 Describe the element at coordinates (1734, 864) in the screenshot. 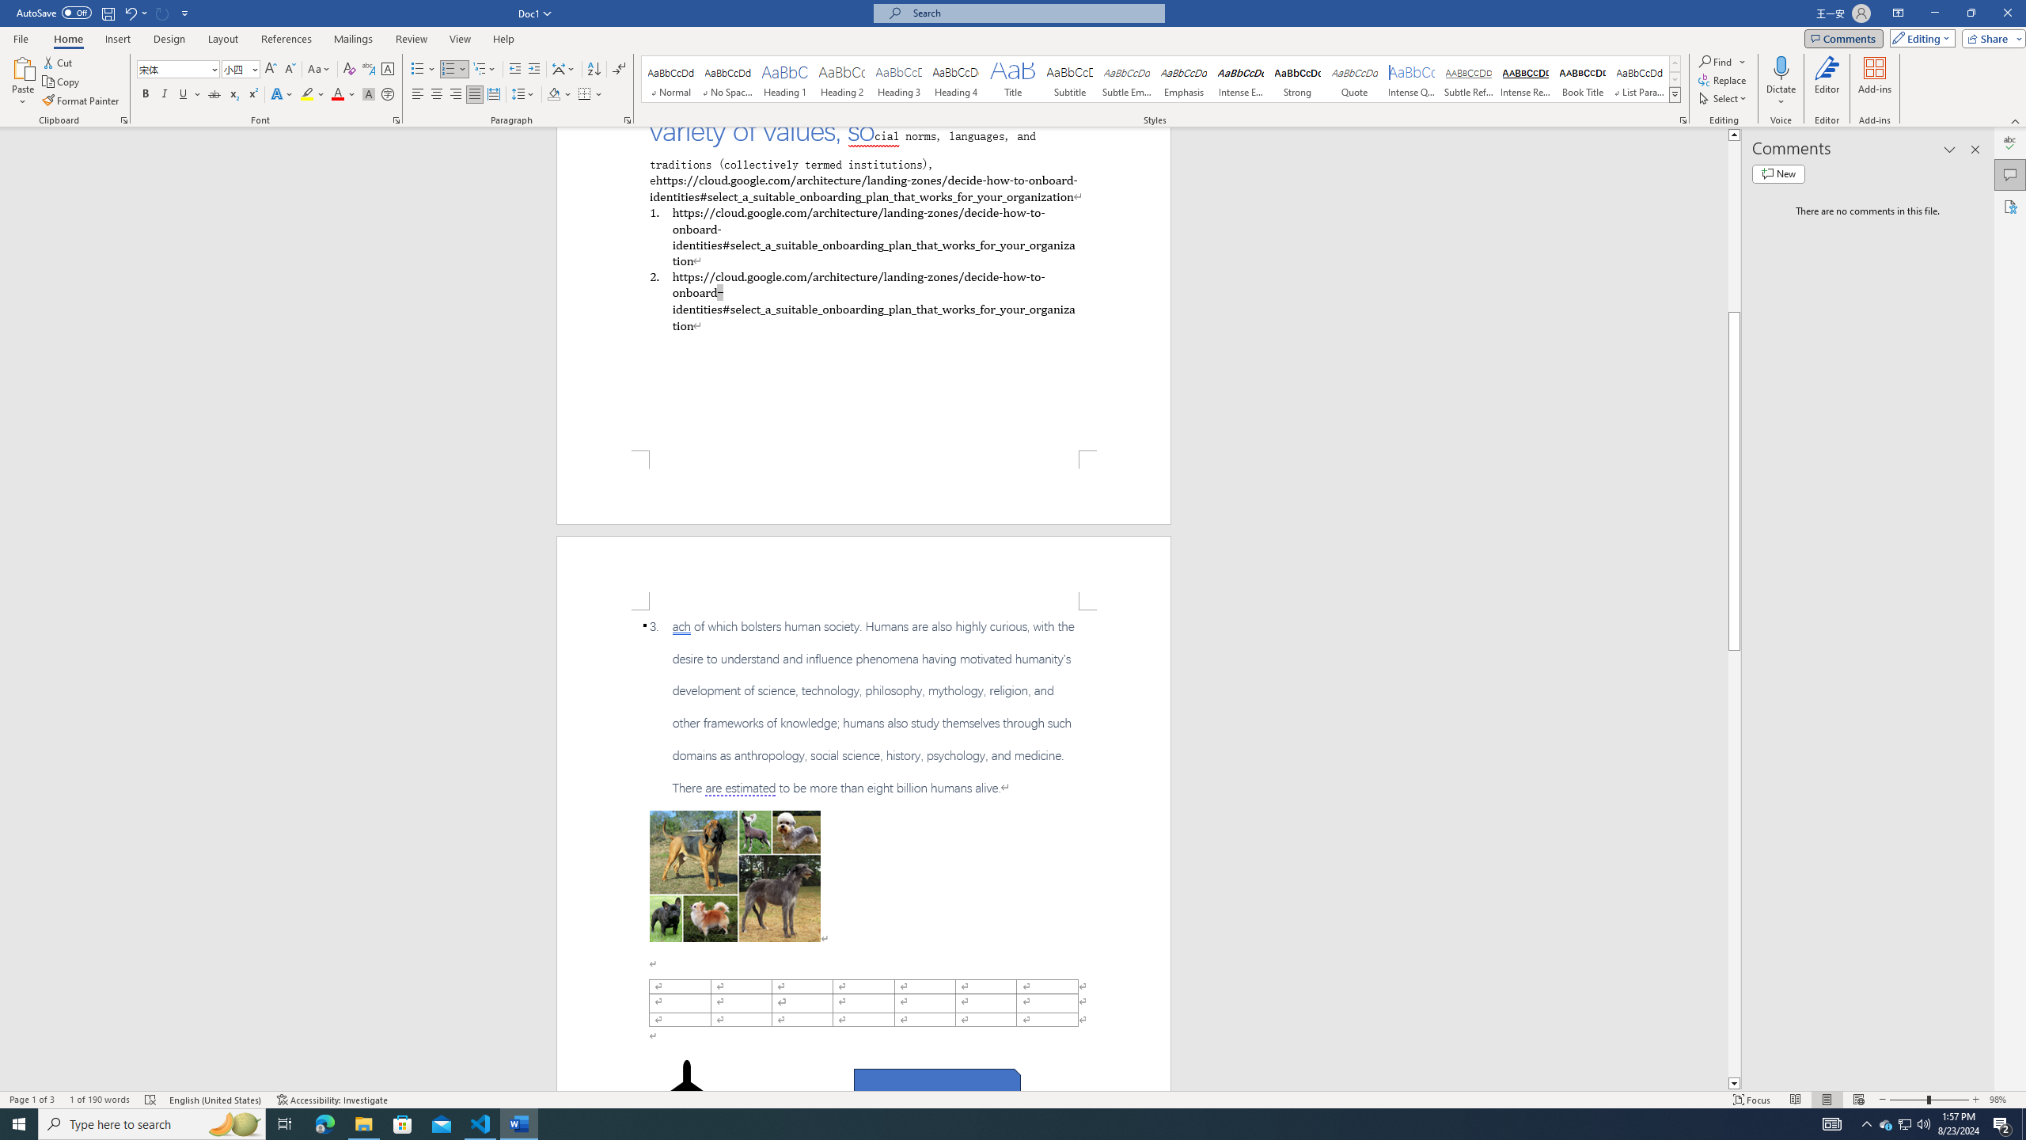

I see `Page down` at that location.